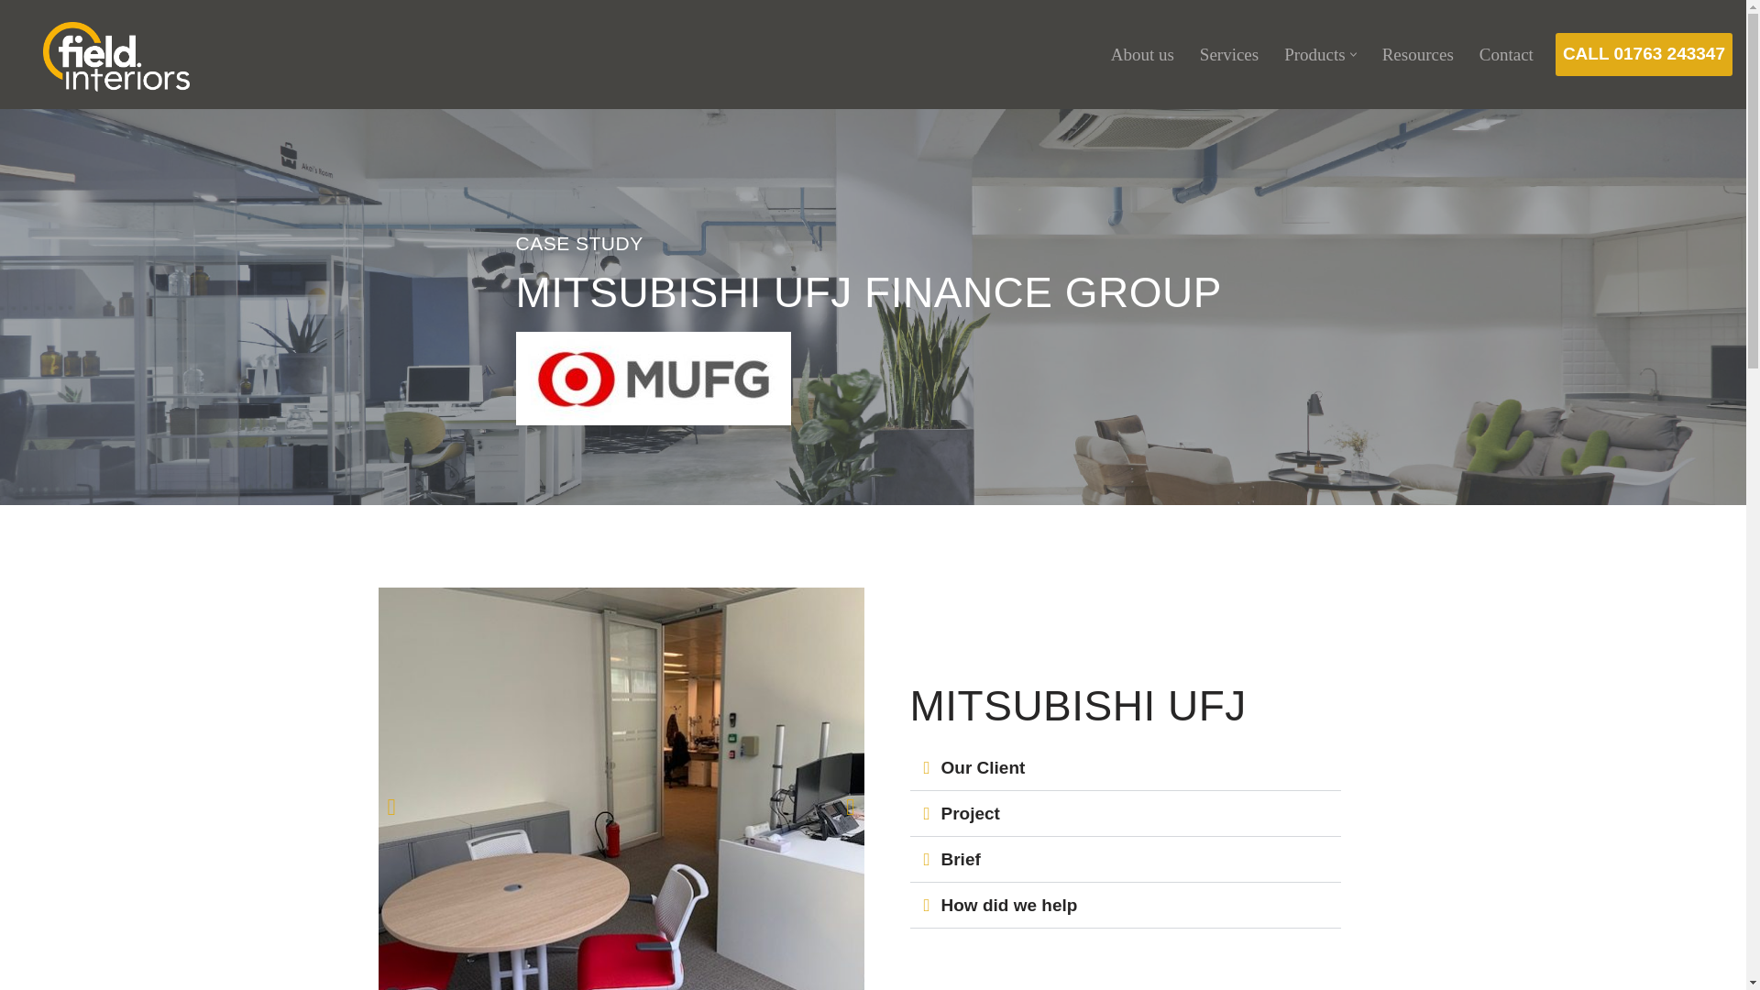 The image size is (1760, 990). What do you see at coordinates (1228, 54) in the screenshot?
I see `Services` at bounding box center [1228, 54].